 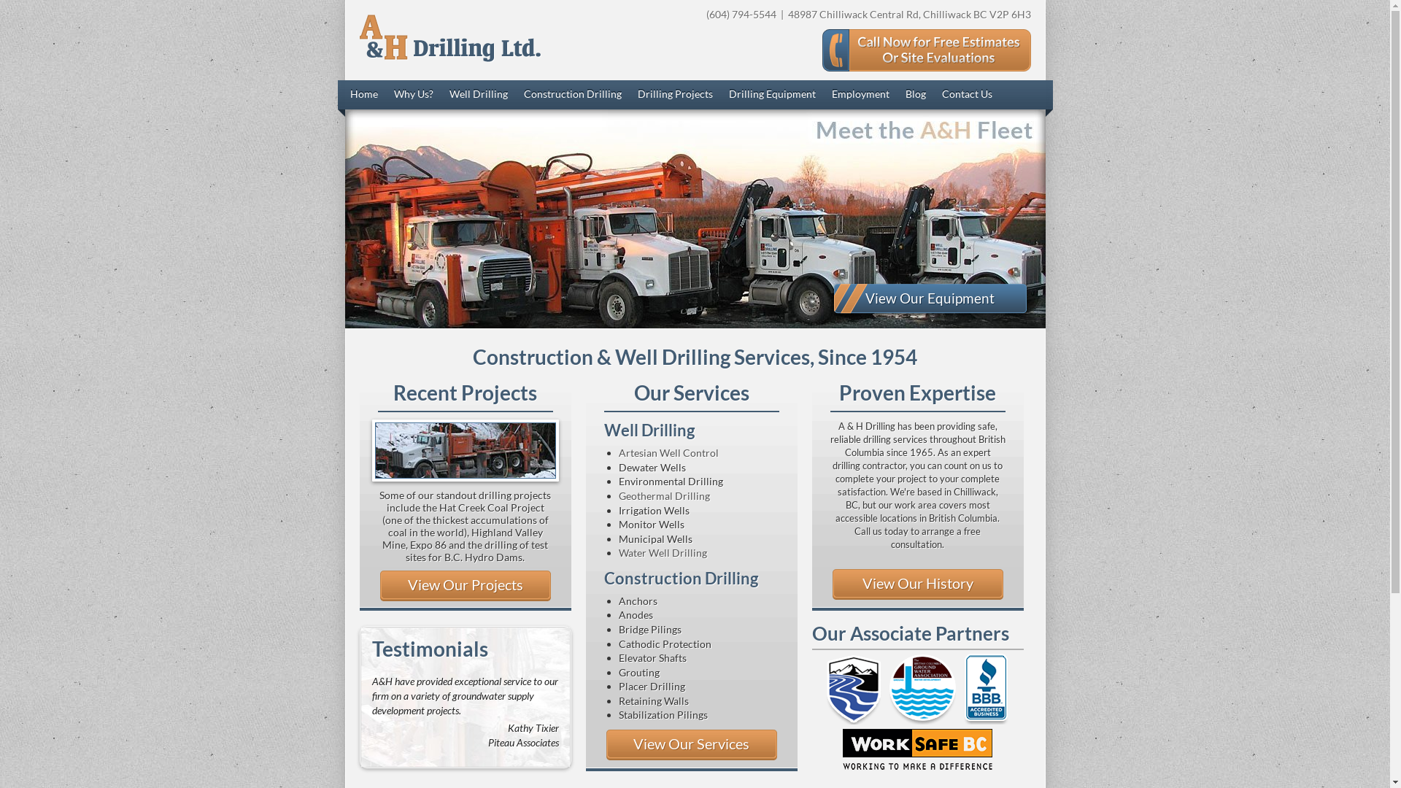 I want to click on Artesian Well Control, so click(x=668, y=452).